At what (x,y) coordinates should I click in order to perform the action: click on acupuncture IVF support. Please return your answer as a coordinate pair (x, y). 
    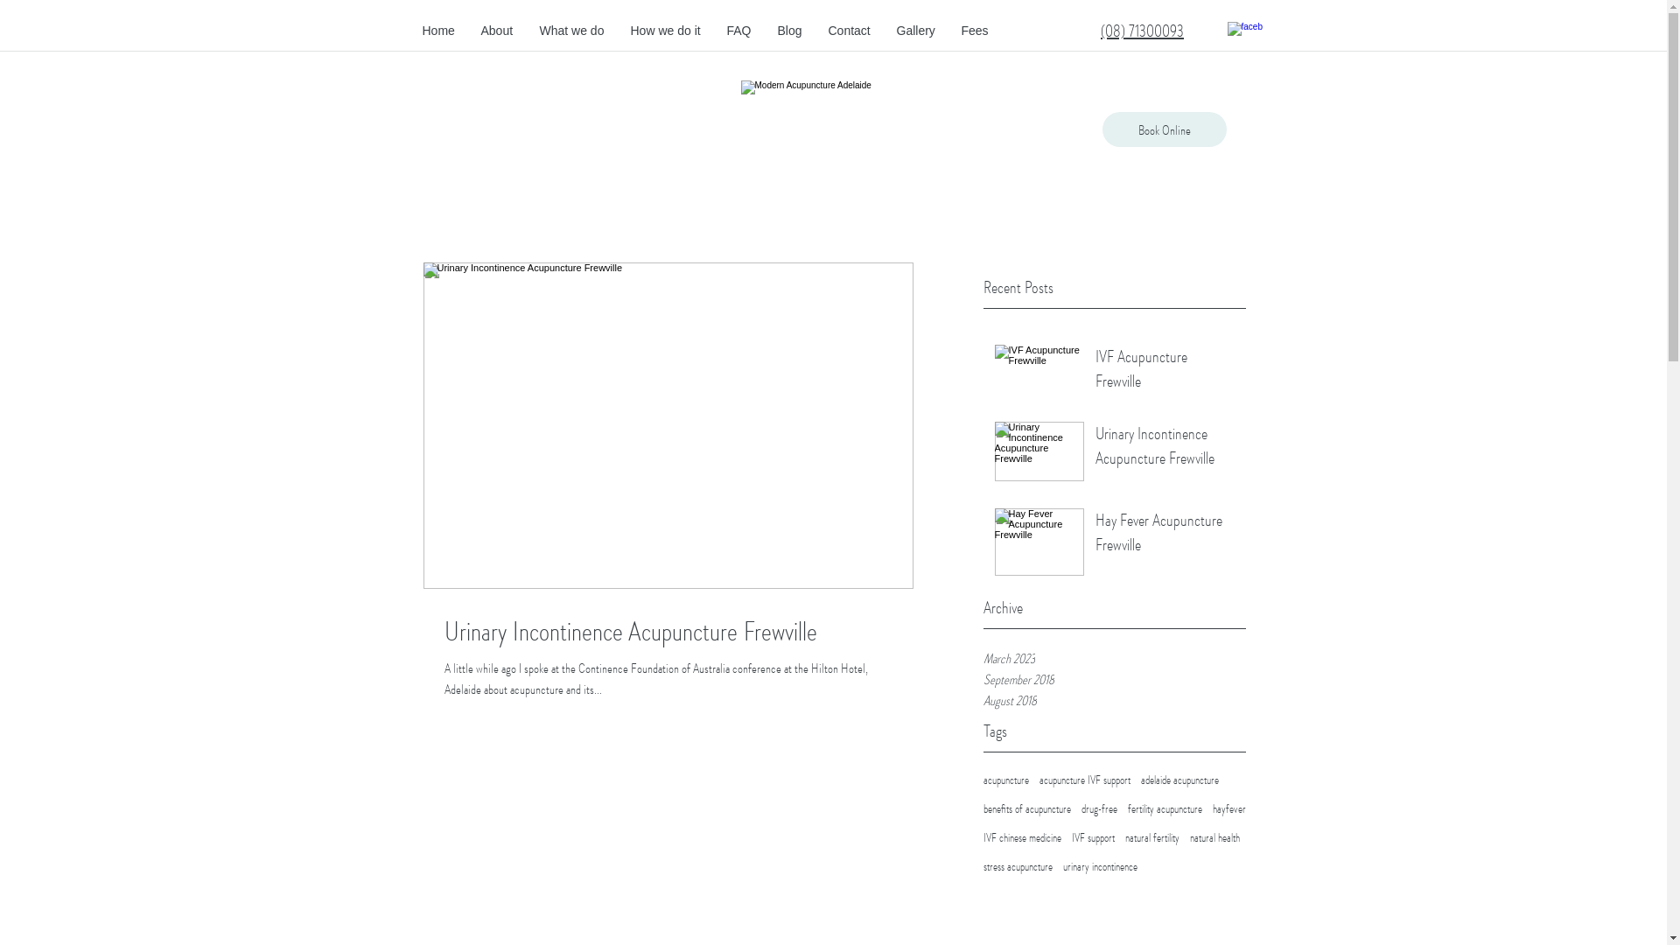
    Looking at the image, I should click on (1085, 780).